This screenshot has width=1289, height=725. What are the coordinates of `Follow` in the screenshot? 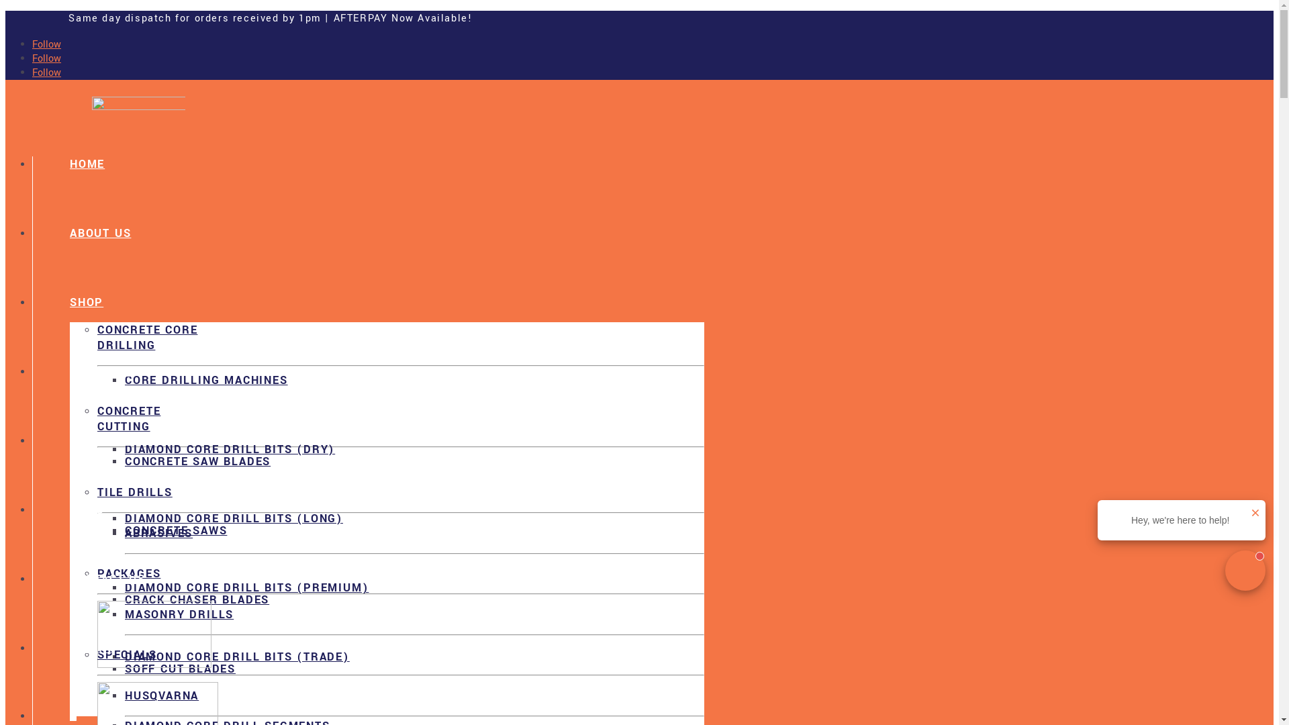 It's located at (47, 72).